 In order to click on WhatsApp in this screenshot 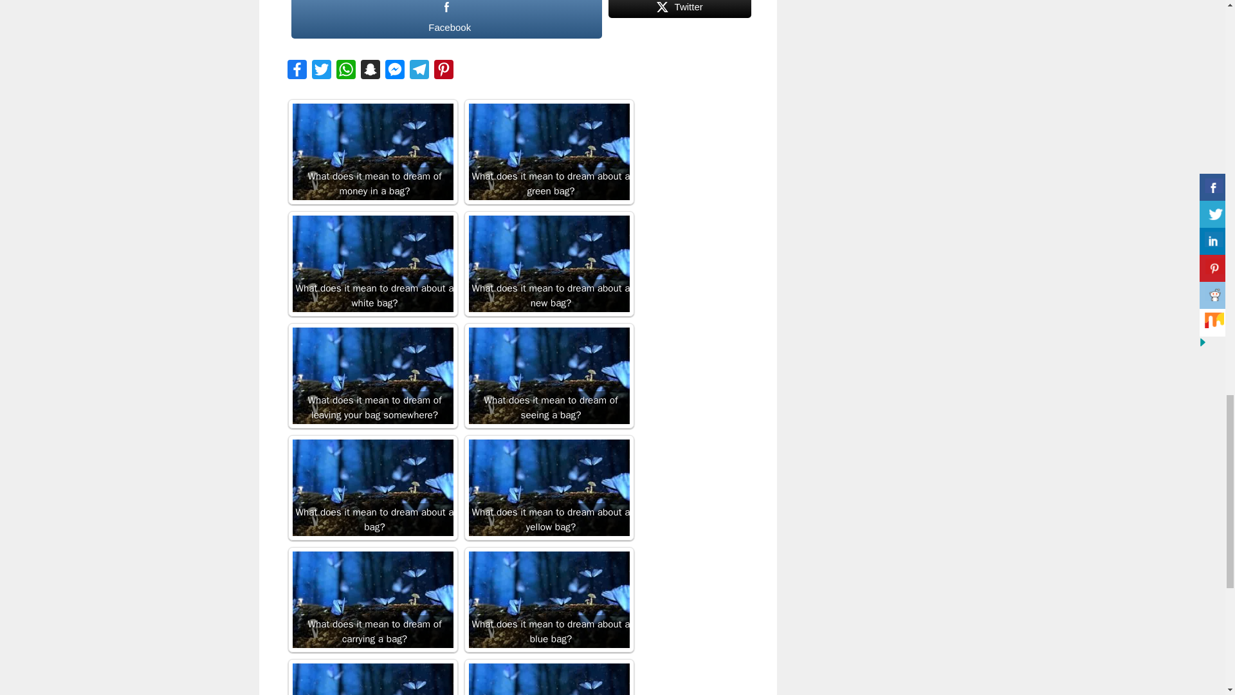, I will do `click(345, 72)`.